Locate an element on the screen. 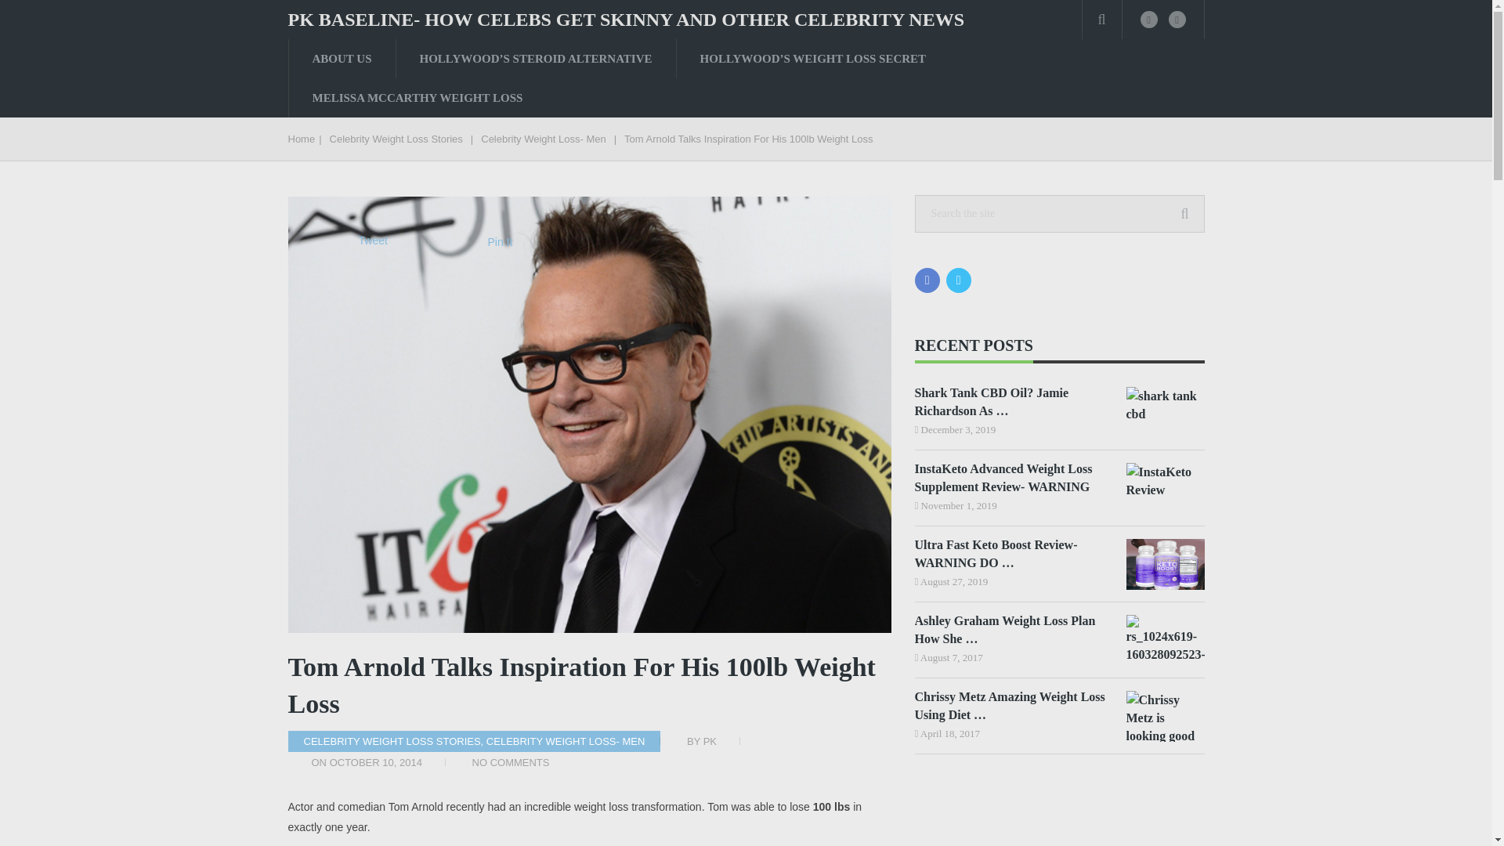 This screenshot has width=1504, height=846. Celebrity Weight Loss- Men is located at coordinates (544, 138).